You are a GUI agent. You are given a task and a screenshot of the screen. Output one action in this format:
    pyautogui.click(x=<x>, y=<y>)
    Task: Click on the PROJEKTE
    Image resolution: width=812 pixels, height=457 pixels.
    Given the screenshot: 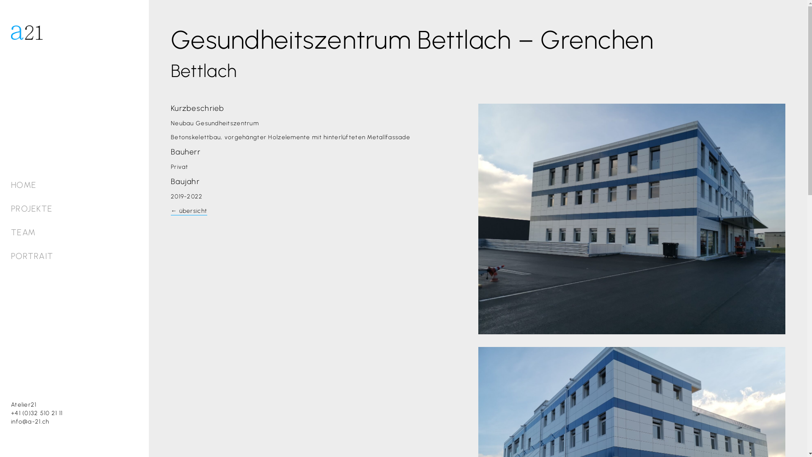 What is the action you would take?
    pyautogui.click(x=32, y=208)
    